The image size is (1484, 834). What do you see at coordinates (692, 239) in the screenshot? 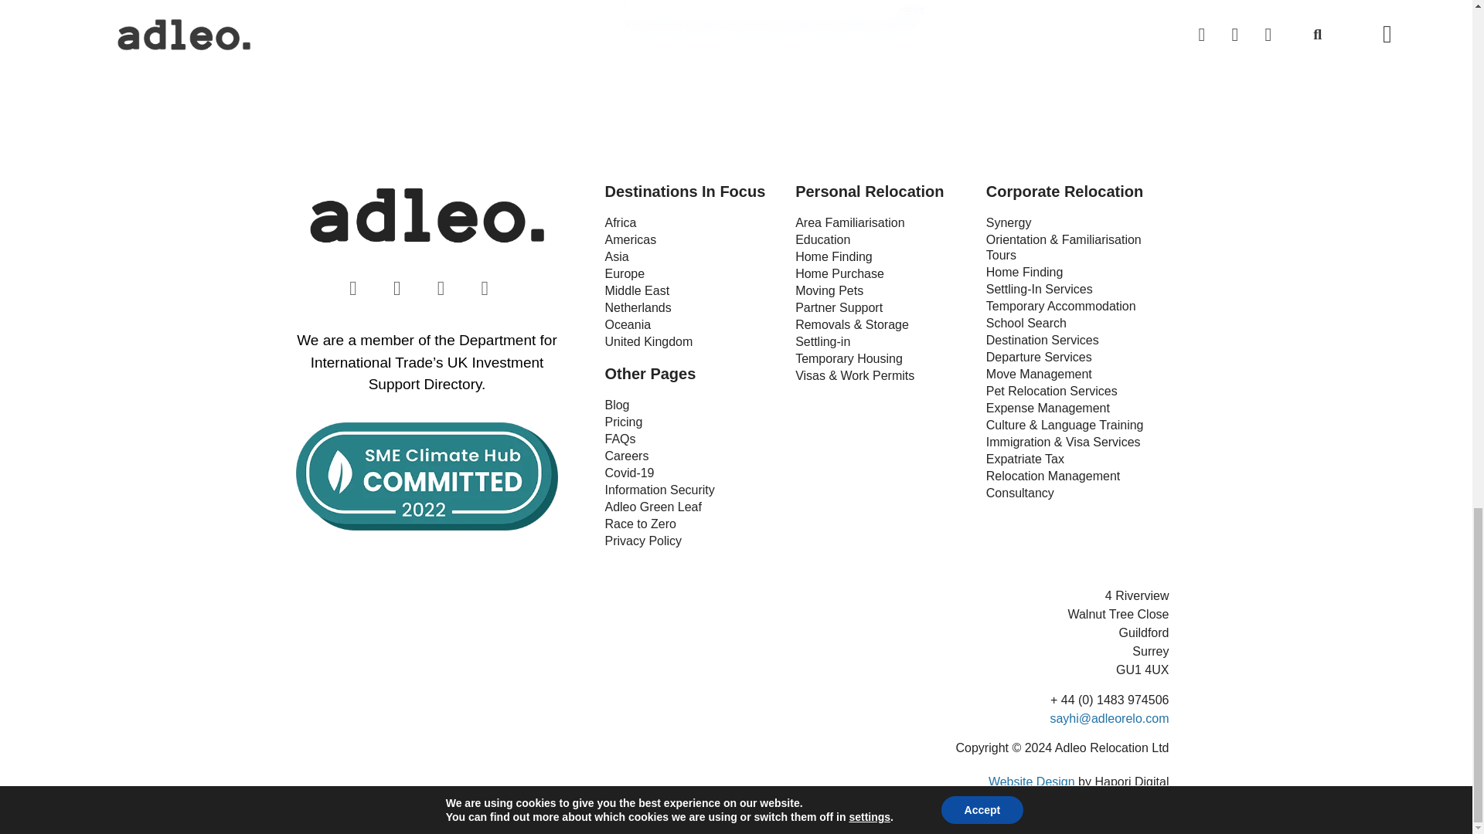
I see `Americas` at bounding box center [692, 239].